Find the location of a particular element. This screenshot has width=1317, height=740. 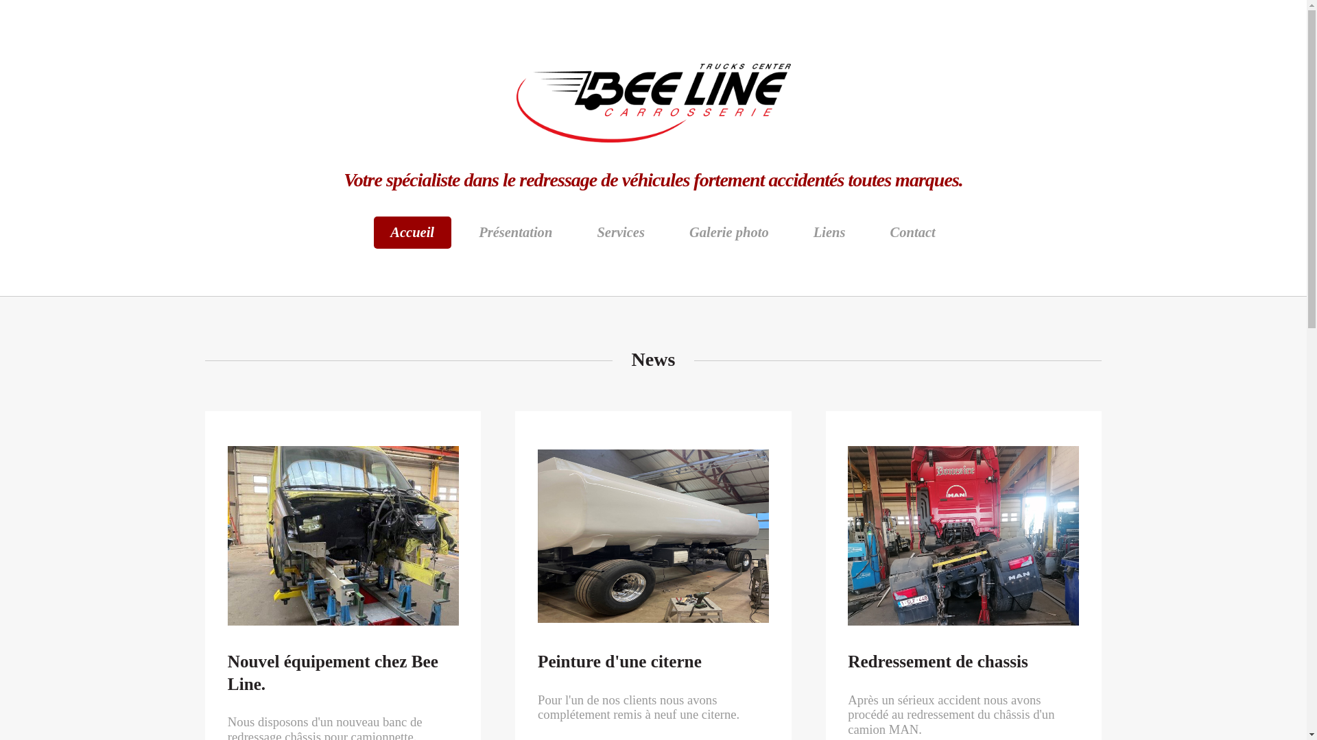

Accueil is located at coordinates (413, 233).